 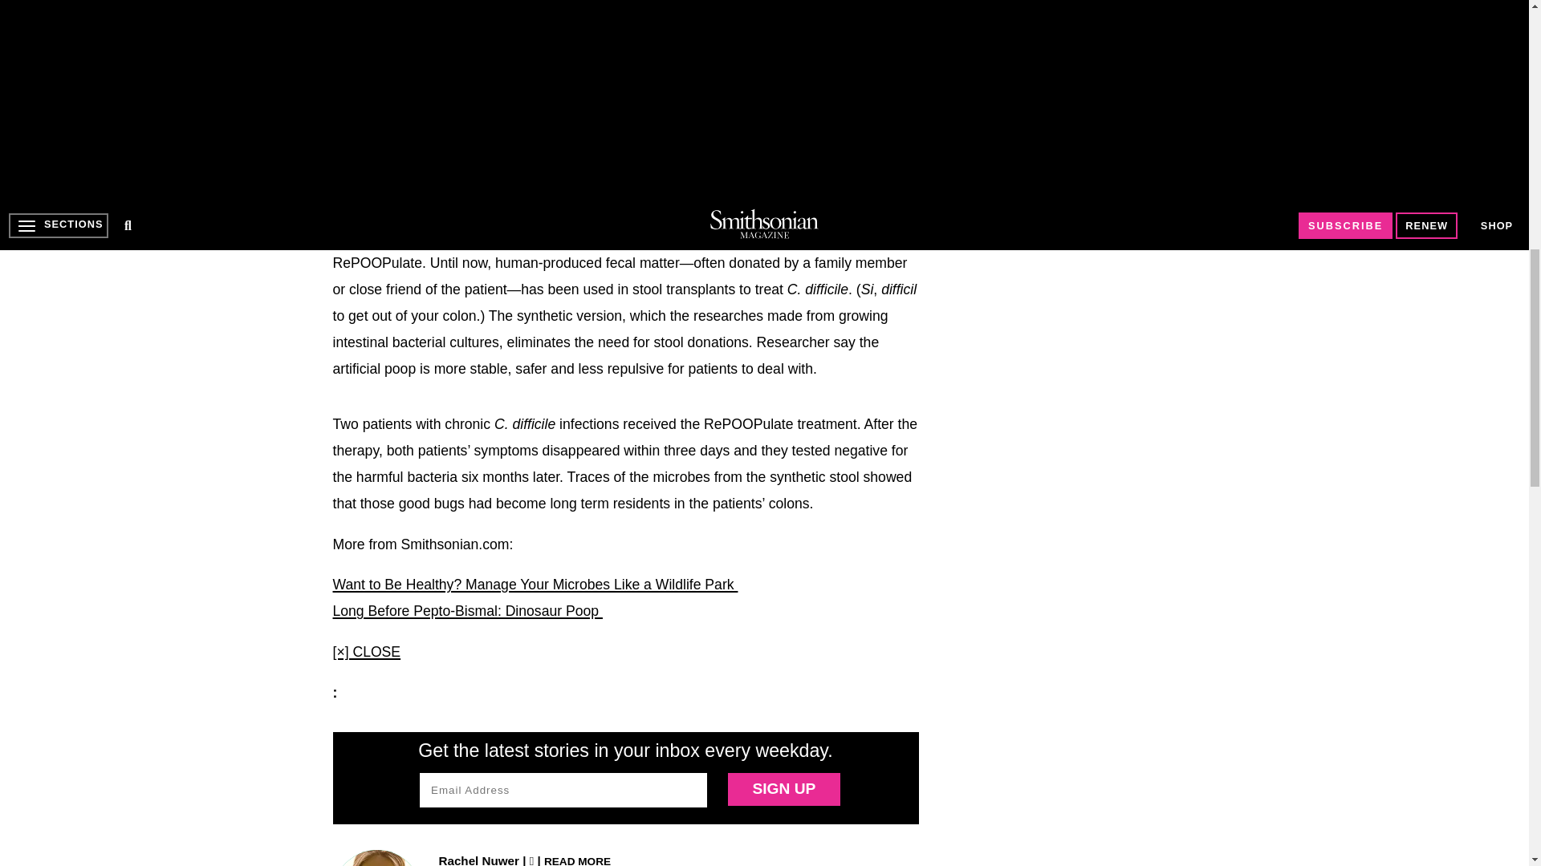 I want to click on poop, so click(x=567, y=34).